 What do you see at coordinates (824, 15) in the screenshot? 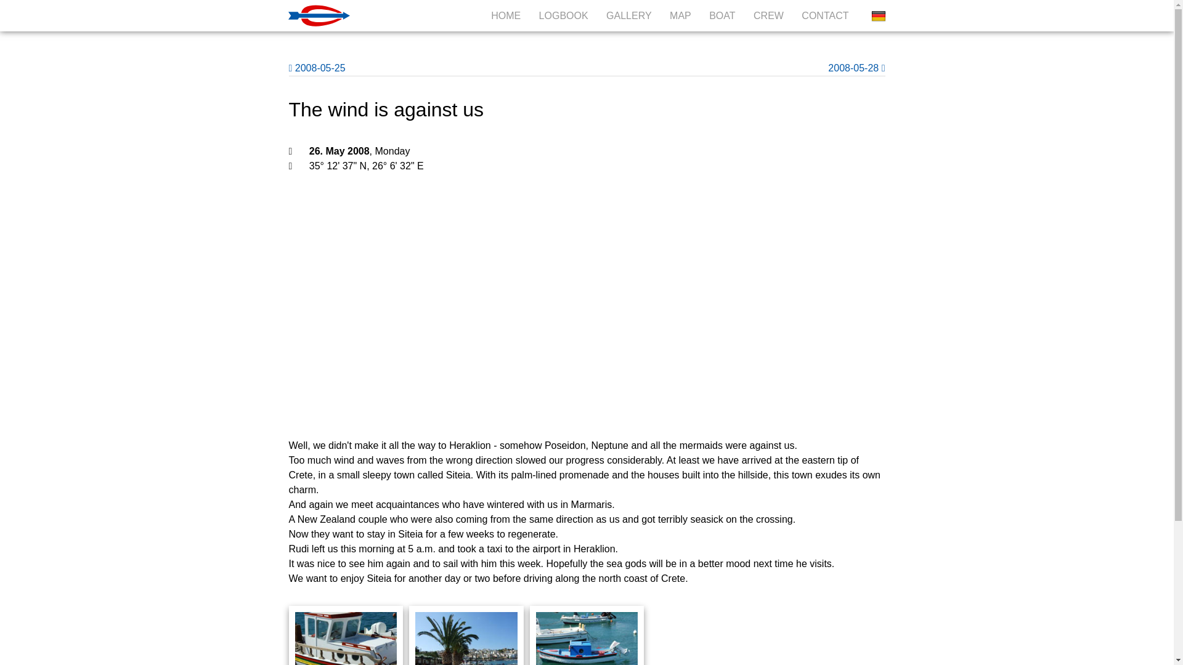
I see `CONTACT` at bounding box center [824, 15].